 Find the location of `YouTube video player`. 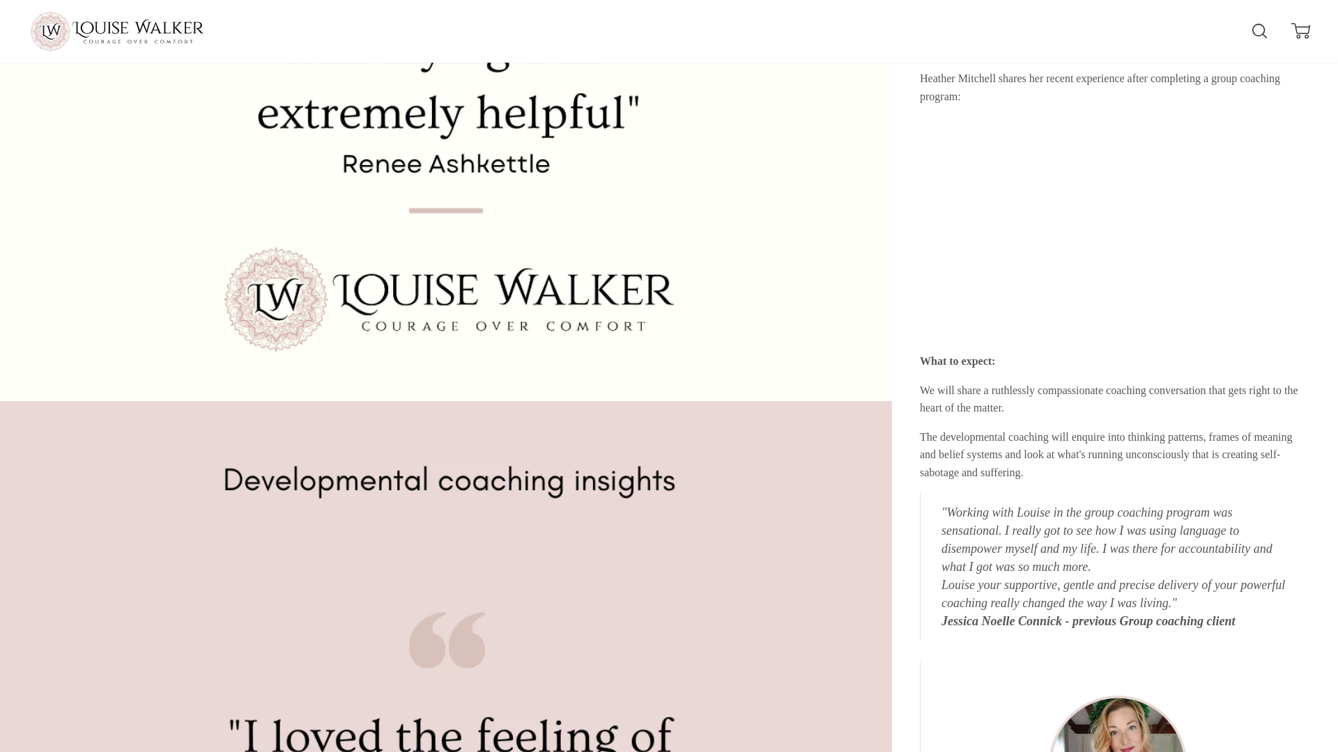

YouTube video player is located at coordinates (1115, 226).